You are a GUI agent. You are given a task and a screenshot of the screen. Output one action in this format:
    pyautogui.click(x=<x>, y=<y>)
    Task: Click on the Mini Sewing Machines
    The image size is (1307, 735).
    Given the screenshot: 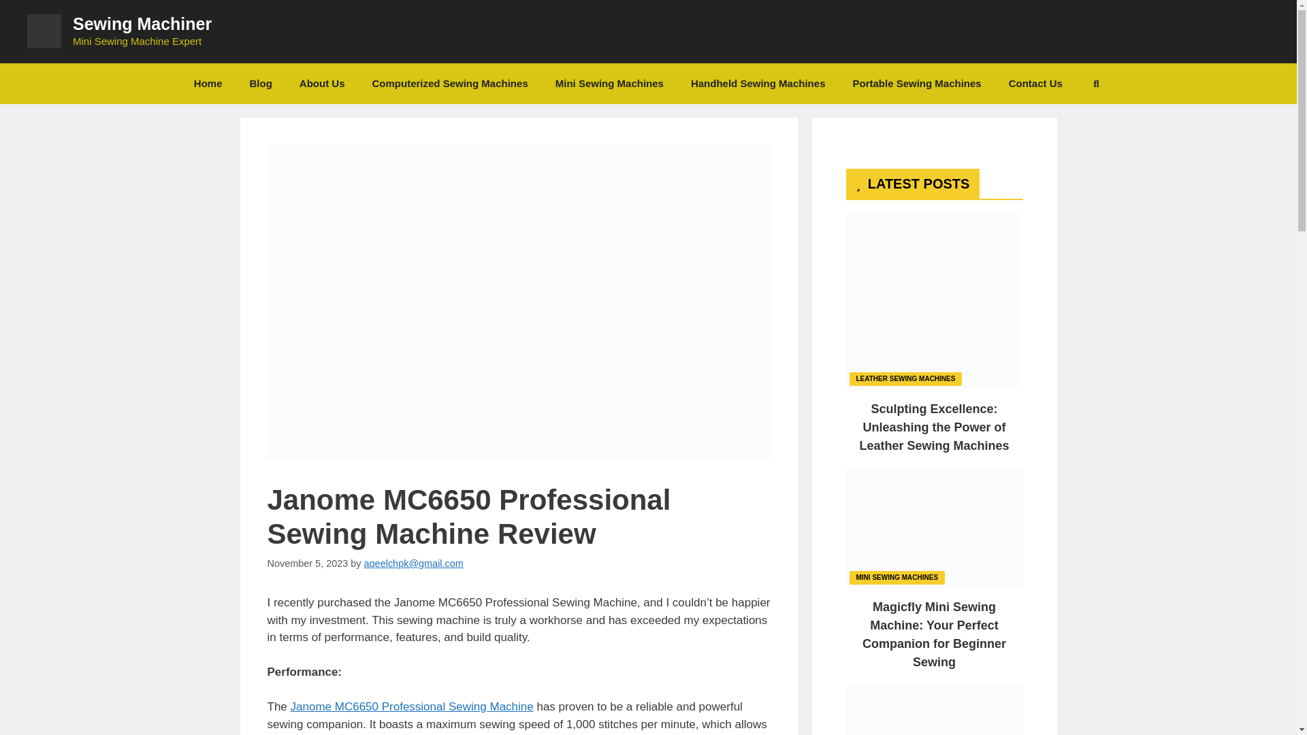 What is the action you would take?
    pyautogui.click(x=609, y=83)
    